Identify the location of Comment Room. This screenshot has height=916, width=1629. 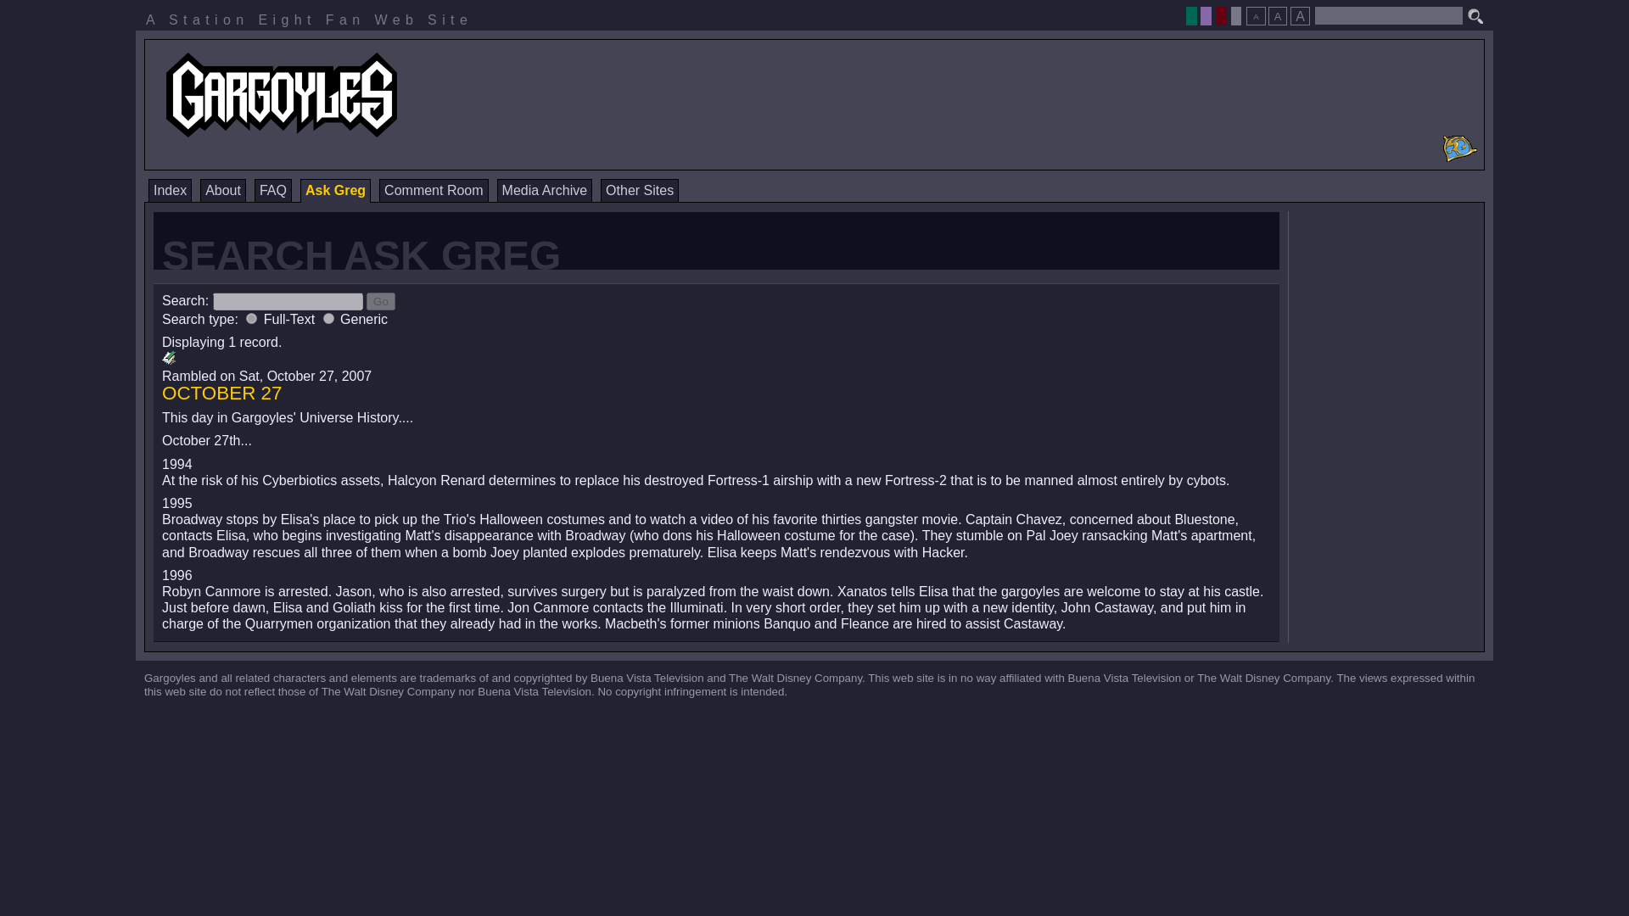
(433, 190).